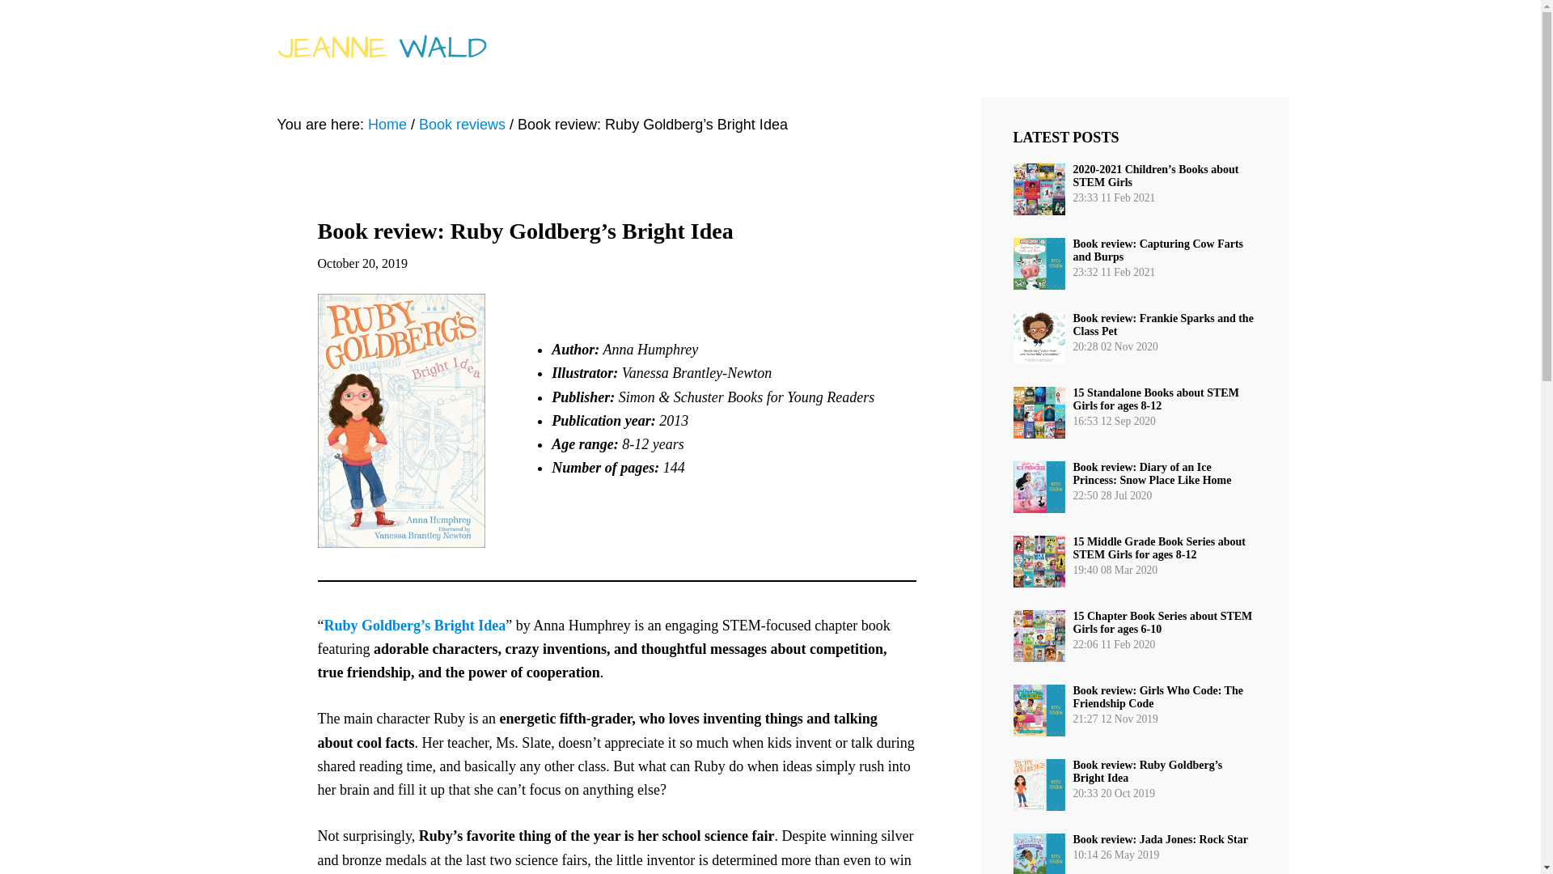  What do you see at coordinates (1162, 622) in the screenshot?
I see `15 Chapter Book Series about STEM Girls for ages 6-10` at bounding box center [1162, 622].